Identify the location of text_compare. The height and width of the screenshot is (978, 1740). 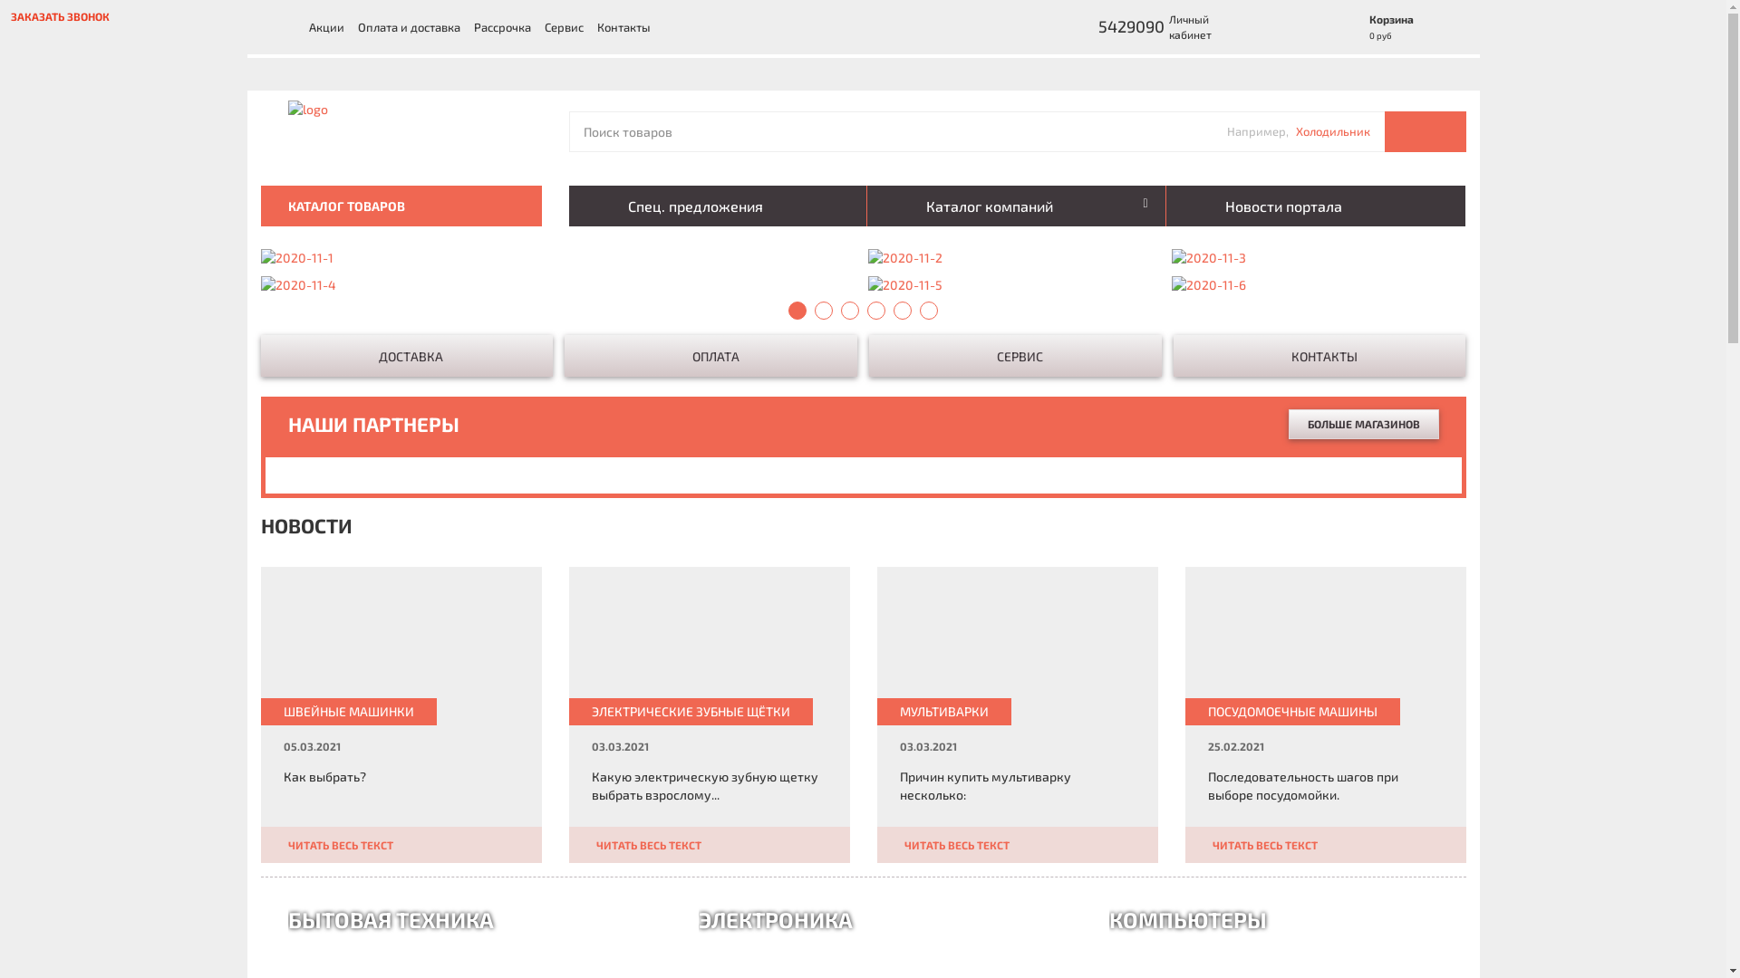
(1296, 27).